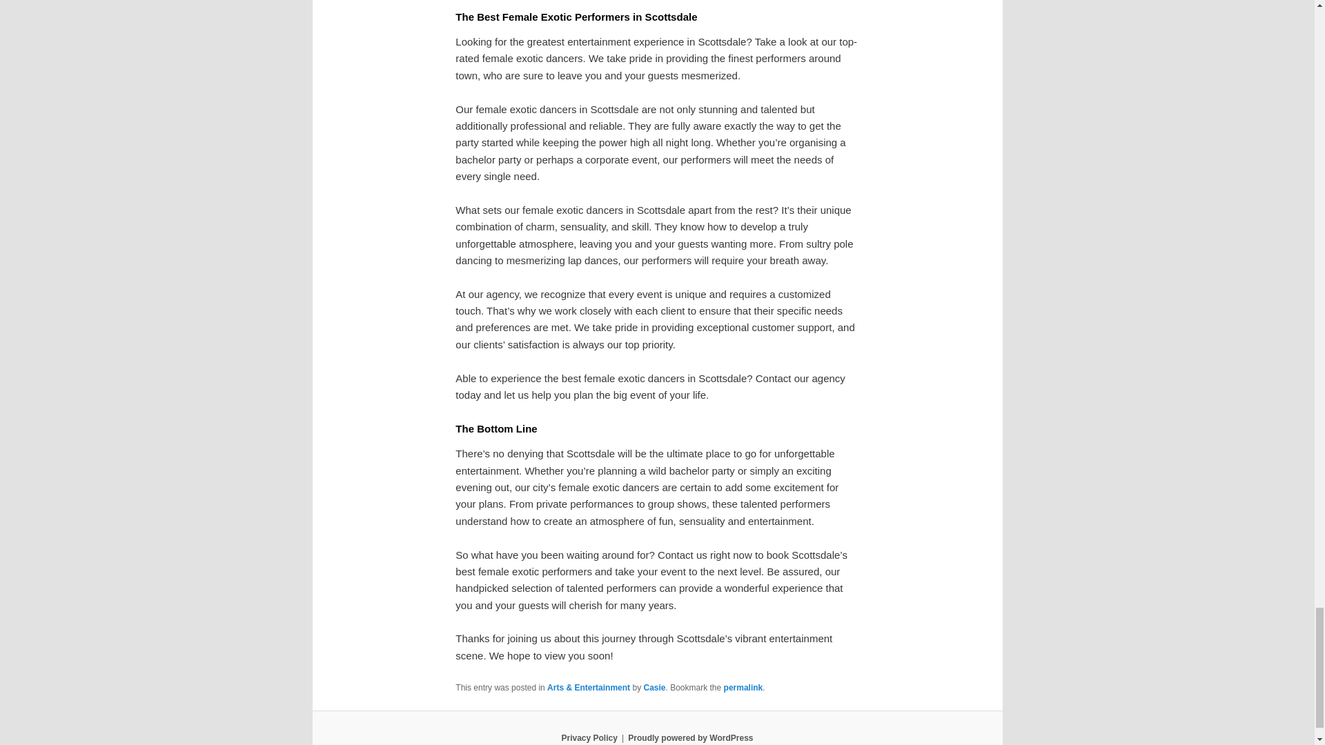  I want to click on Semantic Personal Publishing Platform, so click(690, 737).